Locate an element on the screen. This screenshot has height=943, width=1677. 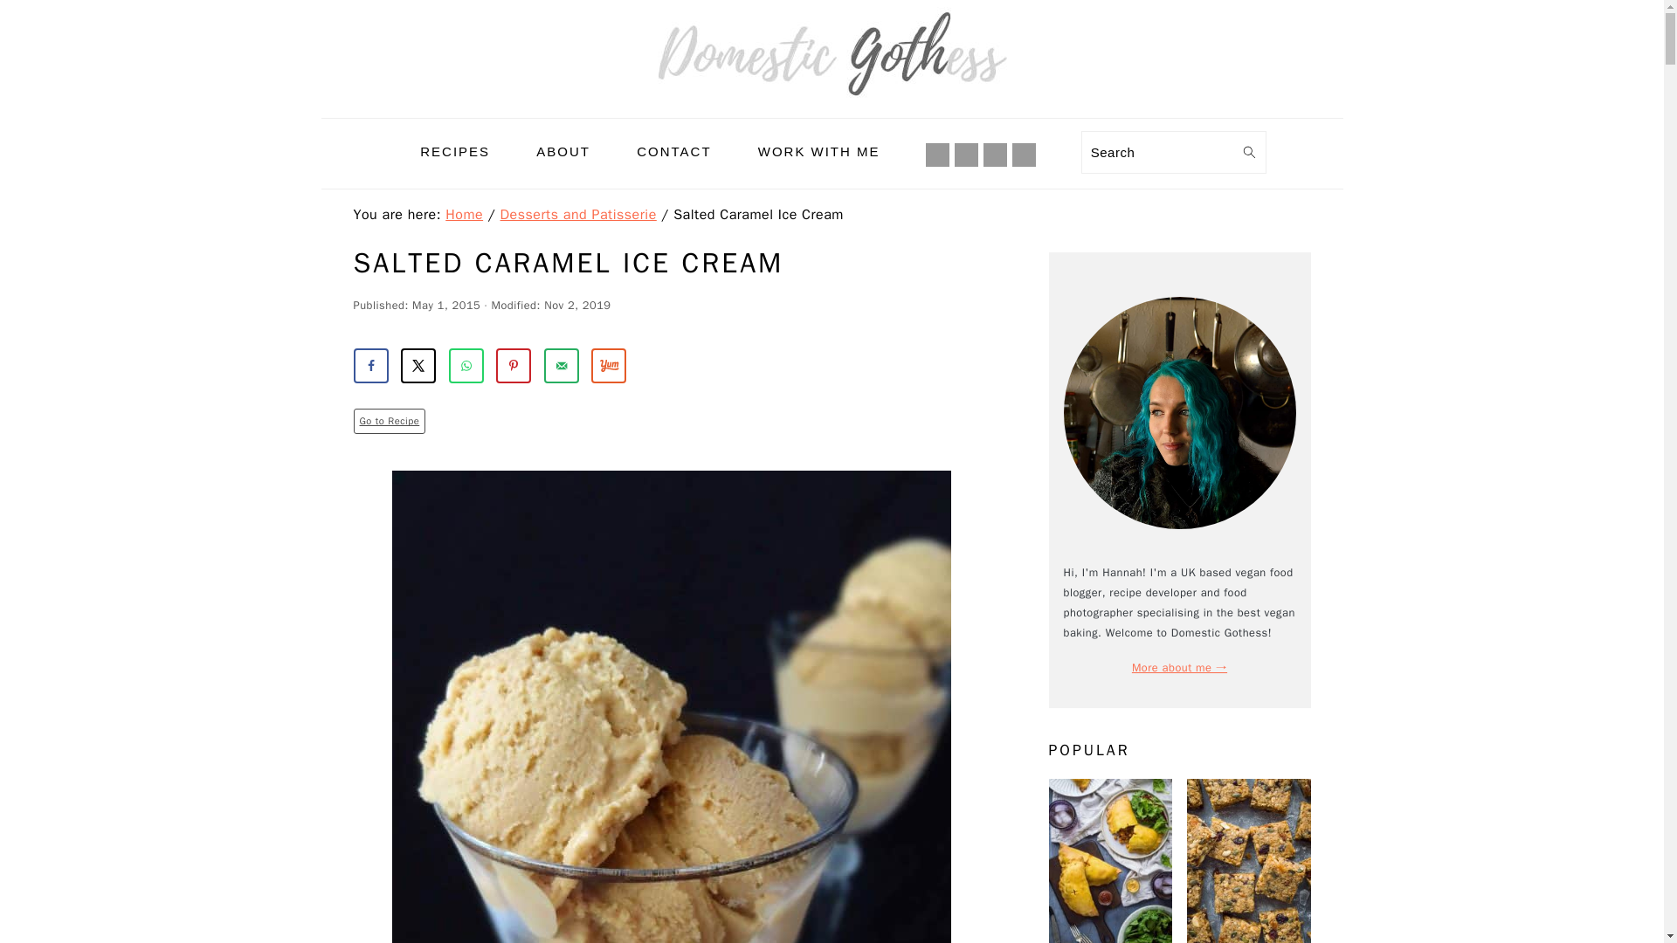
Share on Facebook is located at coordinates (369, 365).